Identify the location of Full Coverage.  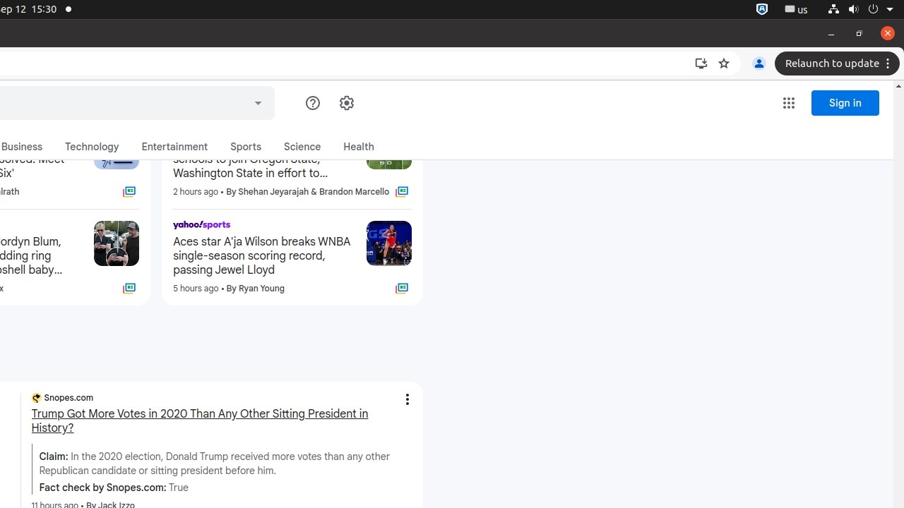
(401, 289).